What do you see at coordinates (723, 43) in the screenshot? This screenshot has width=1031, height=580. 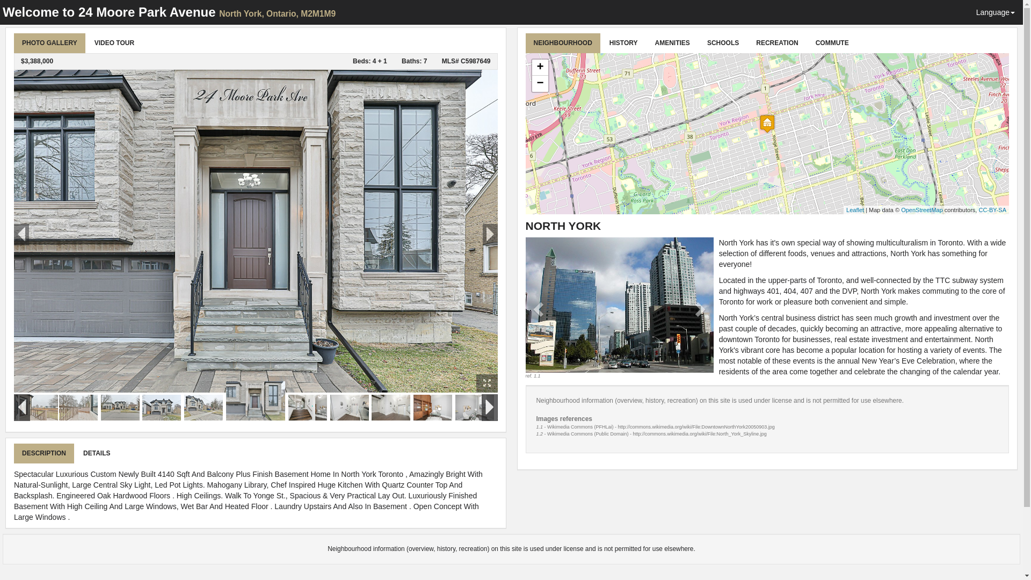 I see `SCHOOLS` at bounding box center [723, 43].